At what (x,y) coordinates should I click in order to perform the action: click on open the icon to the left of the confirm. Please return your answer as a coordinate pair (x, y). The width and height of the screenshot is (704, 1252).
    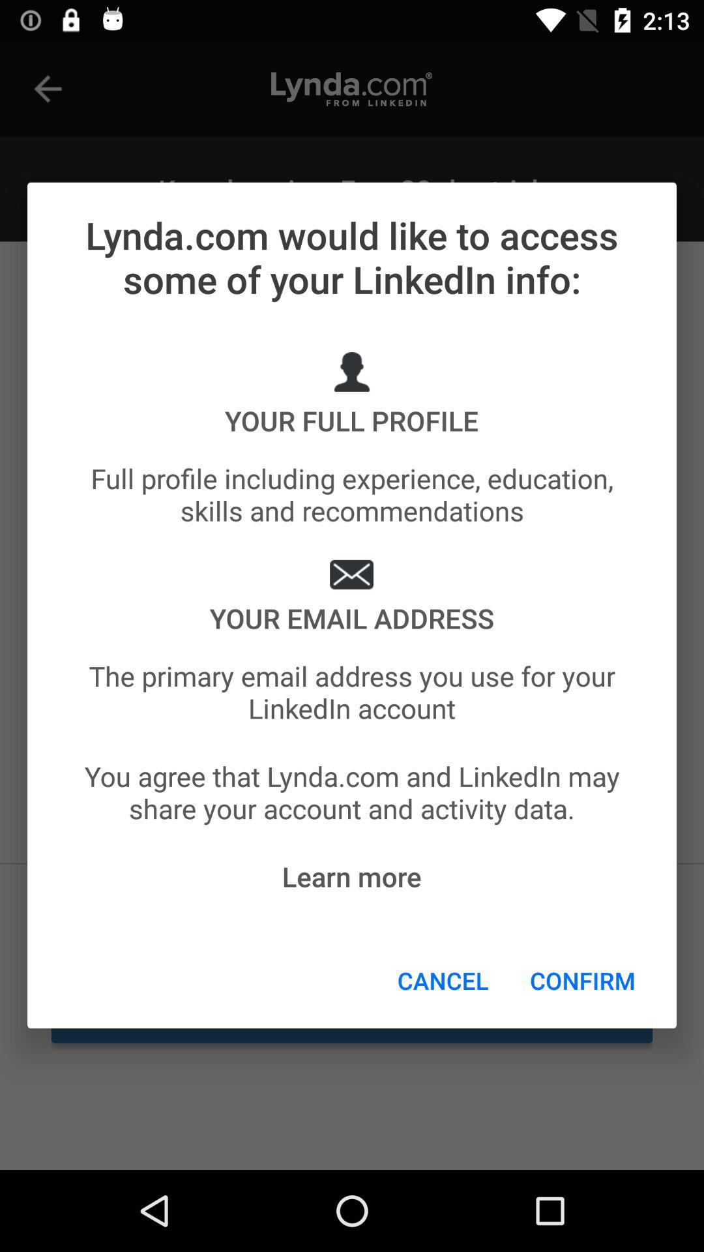
    Looking at the image, I should click on (443, 980).